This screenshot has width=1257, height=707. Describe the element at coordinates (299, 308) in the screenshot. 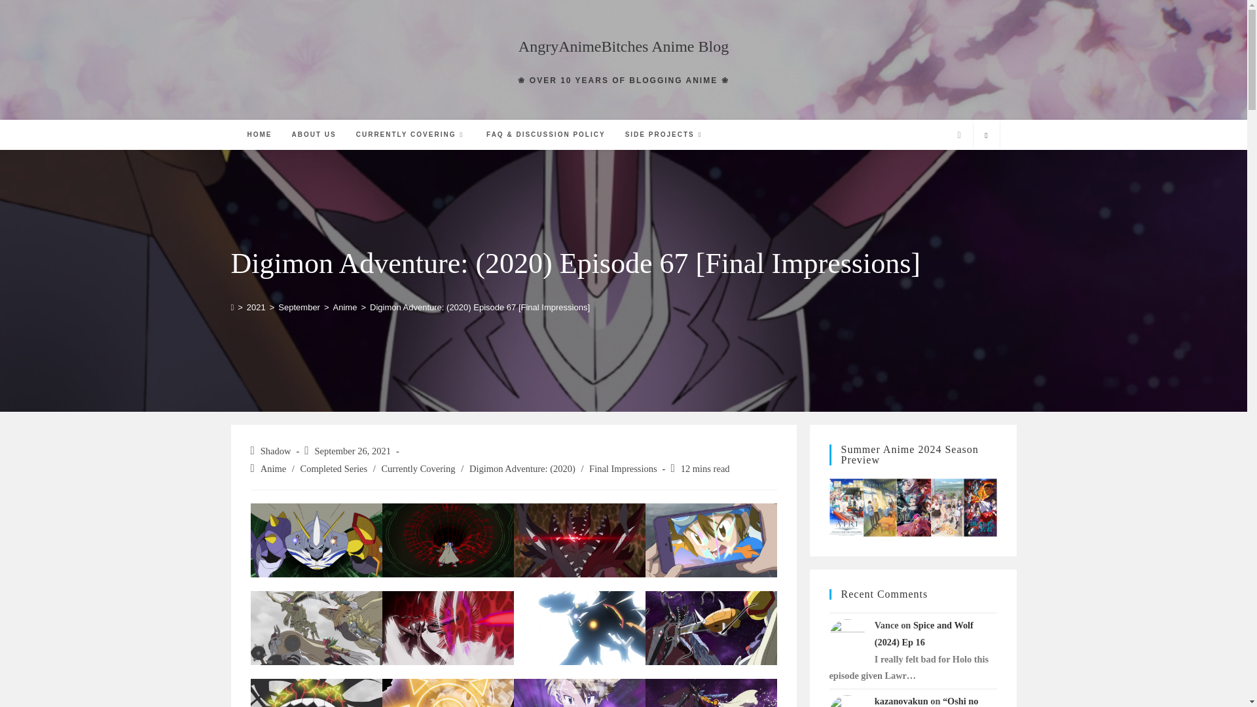

I see `September` at that location.